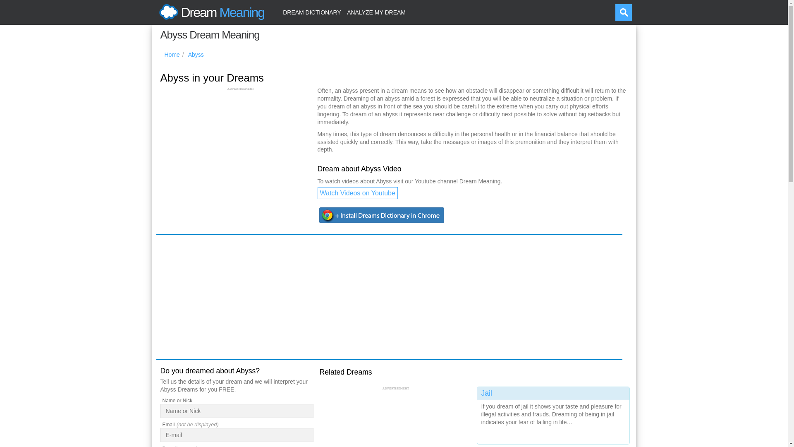 The width and height of the screenshot is (794, 447). Describe the element at coordinates (210, 12) in the screenshot. I see `Dreams Interpretation and Meaning` at that location.